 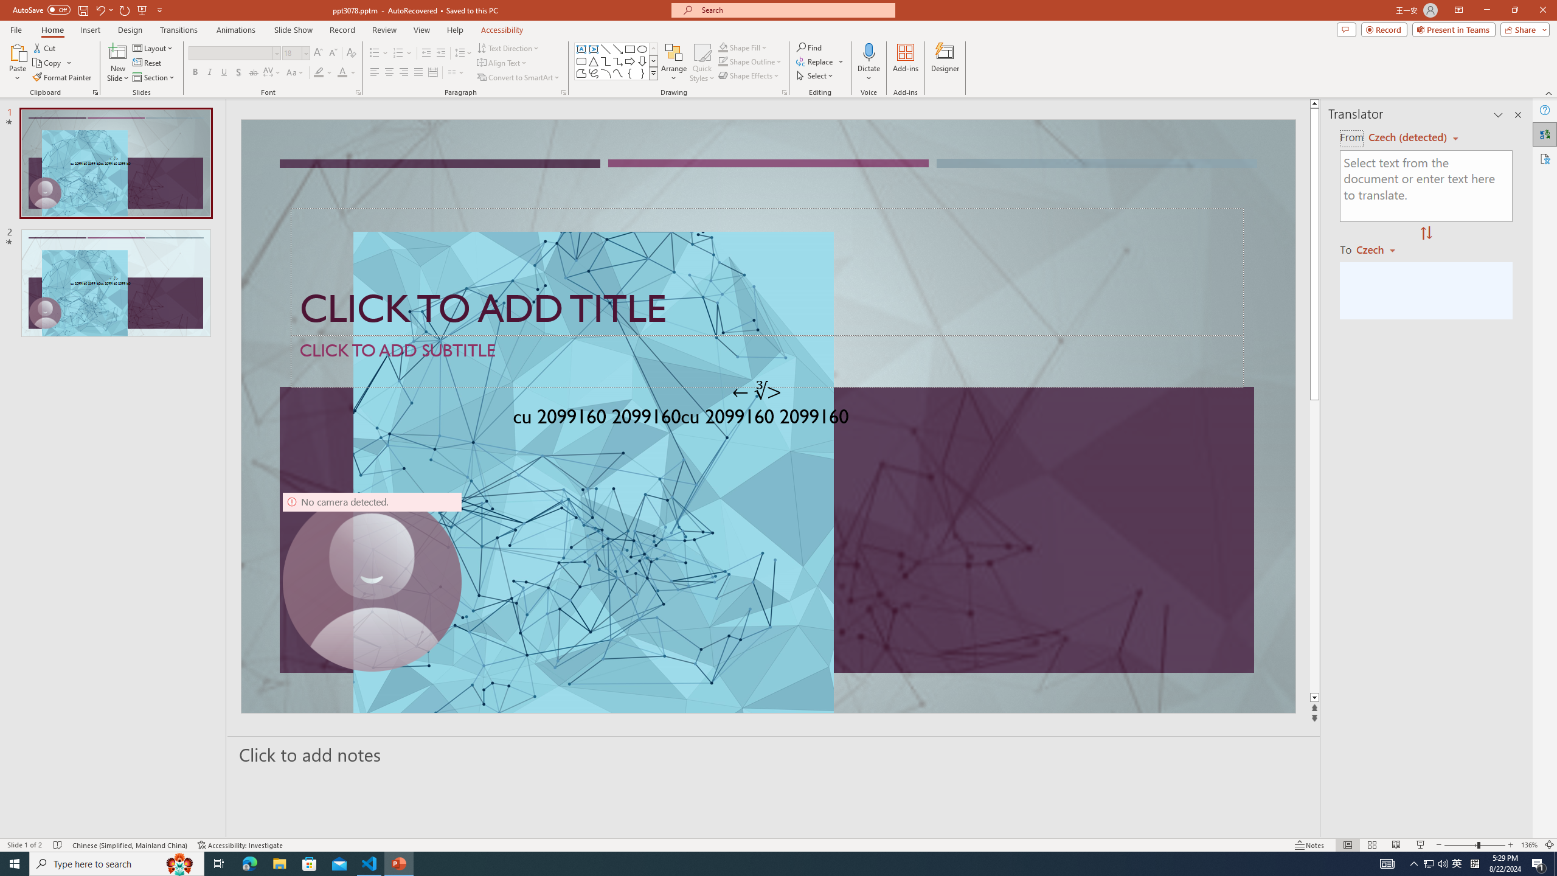 I want to click on Isosceles Triangle, so click(x=593, y=61).